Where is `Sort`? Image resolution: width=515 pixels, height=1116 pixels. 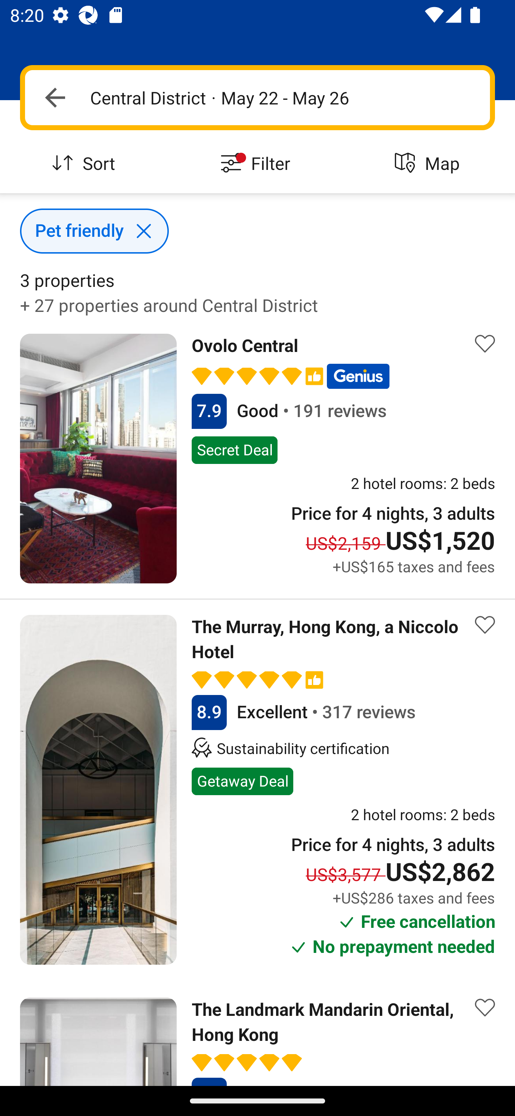 Sort is located at coordinates (86, 164).